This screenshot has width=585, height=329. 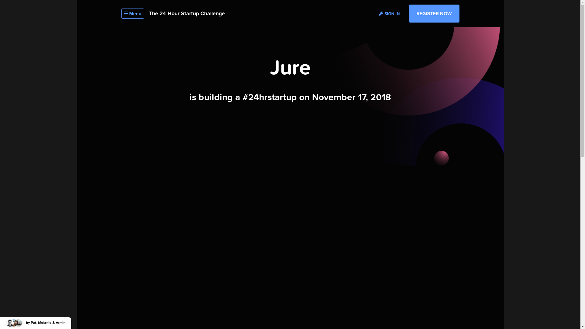 What do you see at coordinates (389, 13) in the screenshot?
I see `SIGN IN` at bounding box center [389, 13].